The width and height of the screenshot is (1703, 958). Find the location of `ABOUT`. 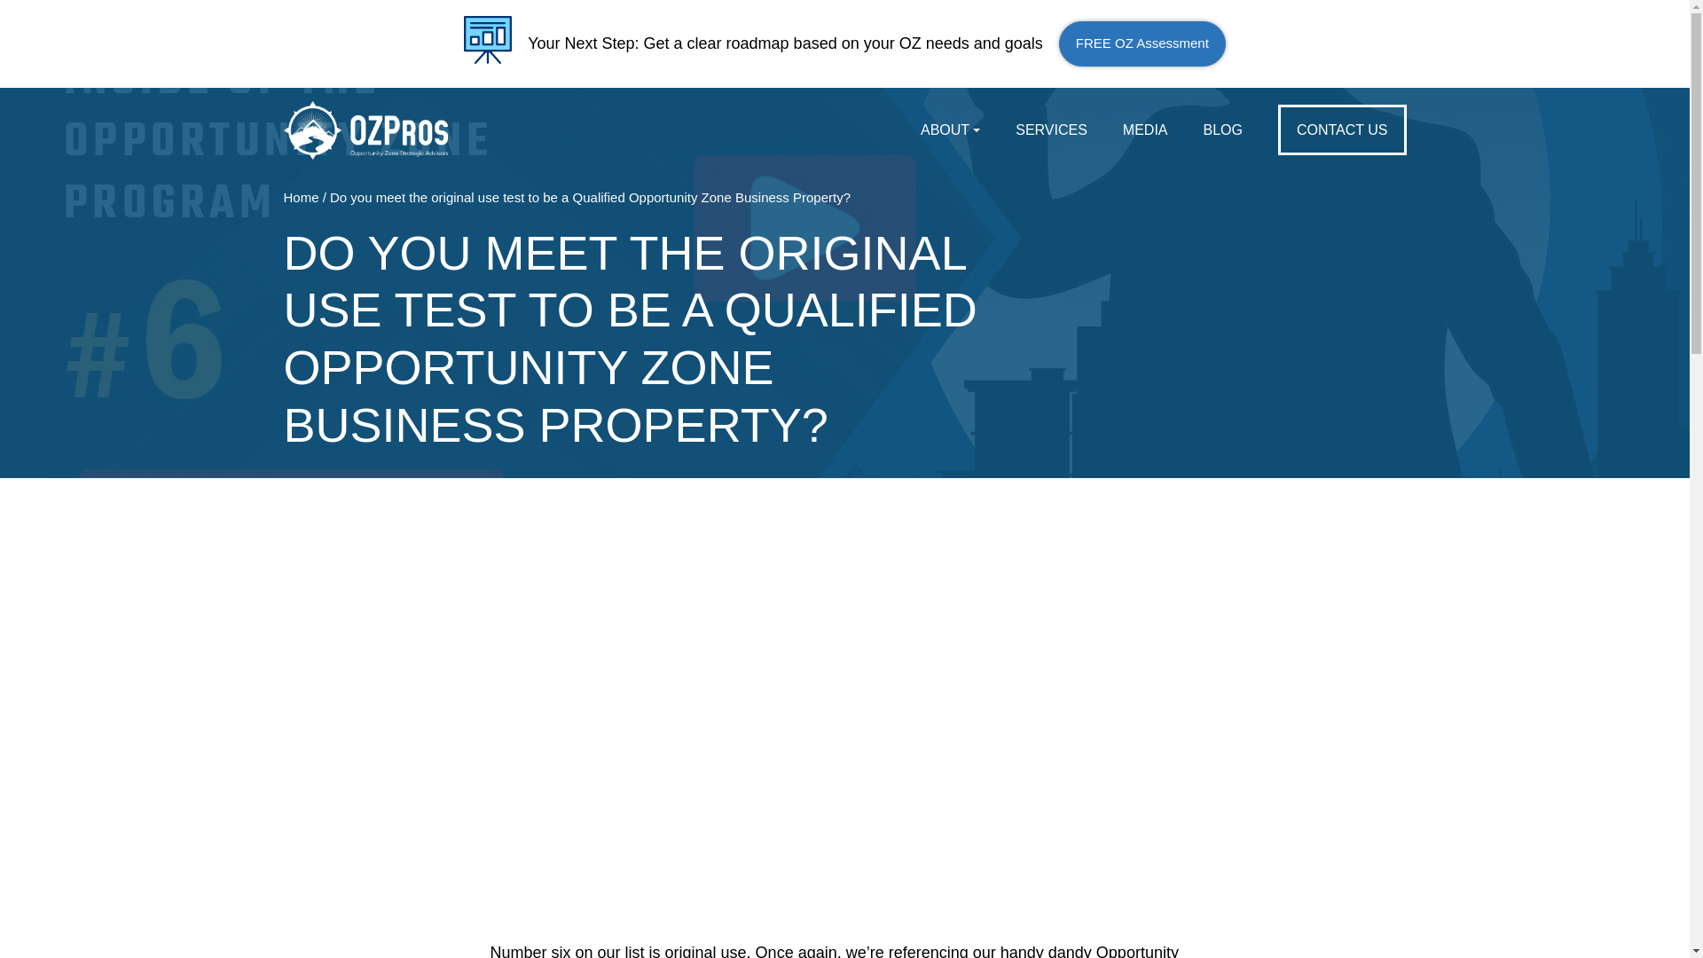

ABOUT is located at coordinates (950, 130).